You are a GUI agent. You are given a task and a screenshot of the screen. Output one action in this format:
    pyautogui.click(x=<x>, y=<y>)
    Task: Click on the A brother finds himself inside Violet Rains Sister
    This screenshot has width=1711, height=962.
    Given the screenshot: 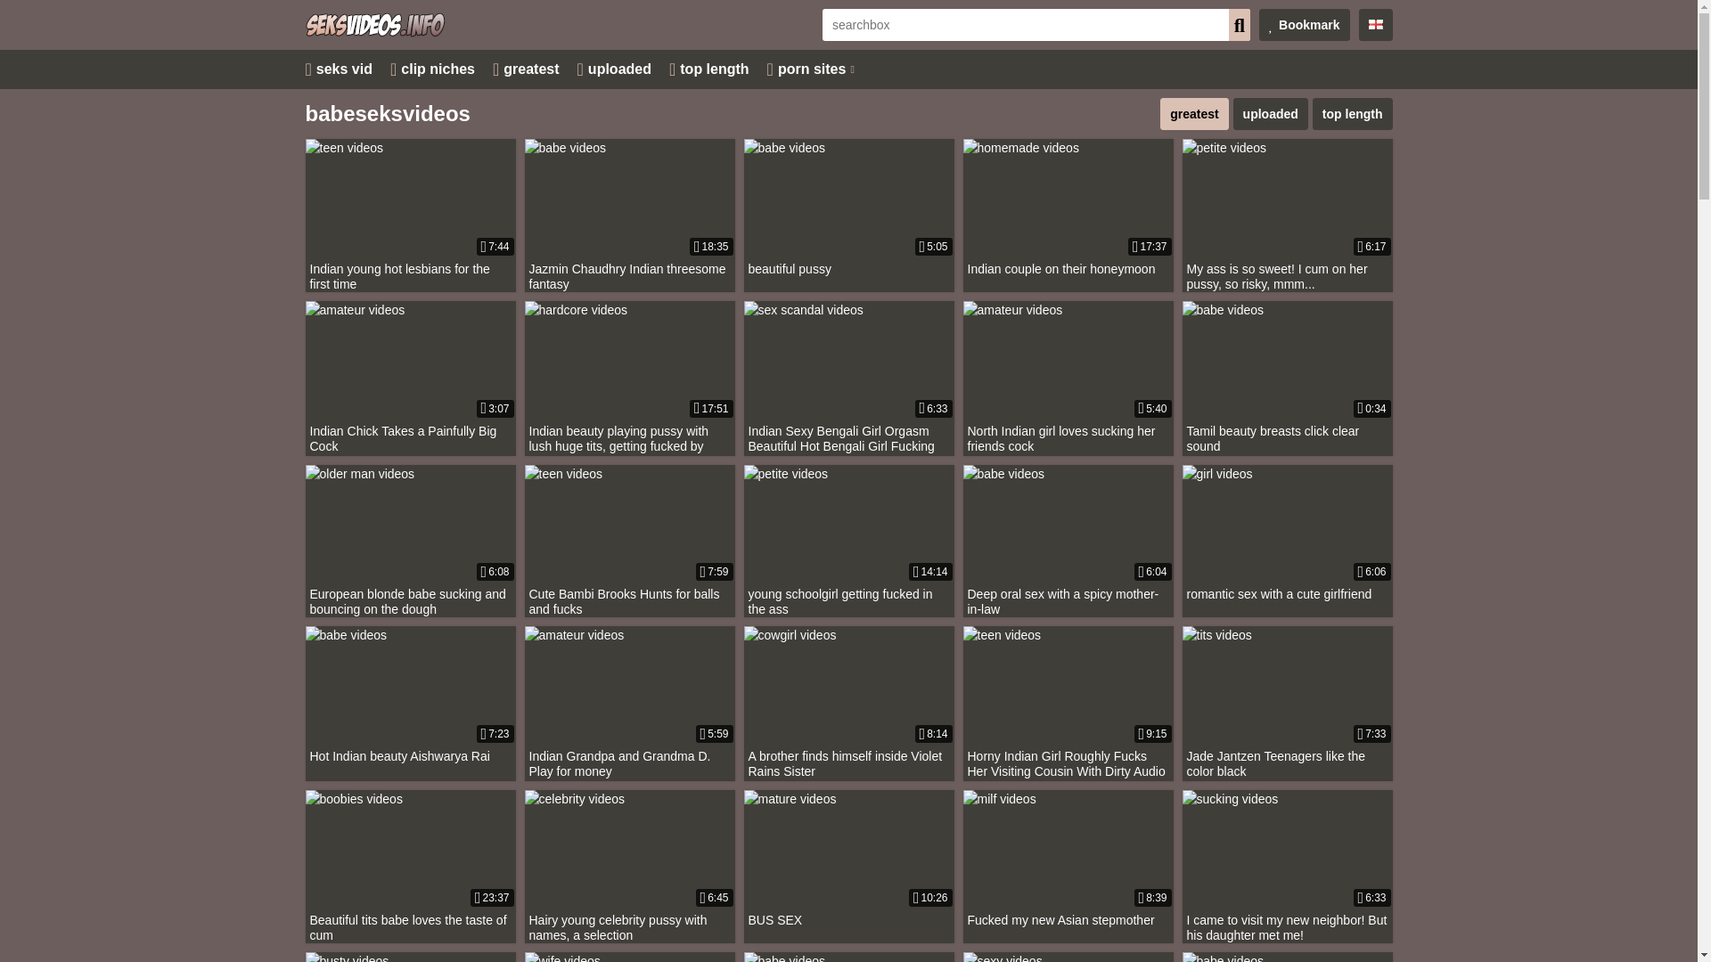 What is the action you would take?
    pyautogui.click(x=847, y=702)
    